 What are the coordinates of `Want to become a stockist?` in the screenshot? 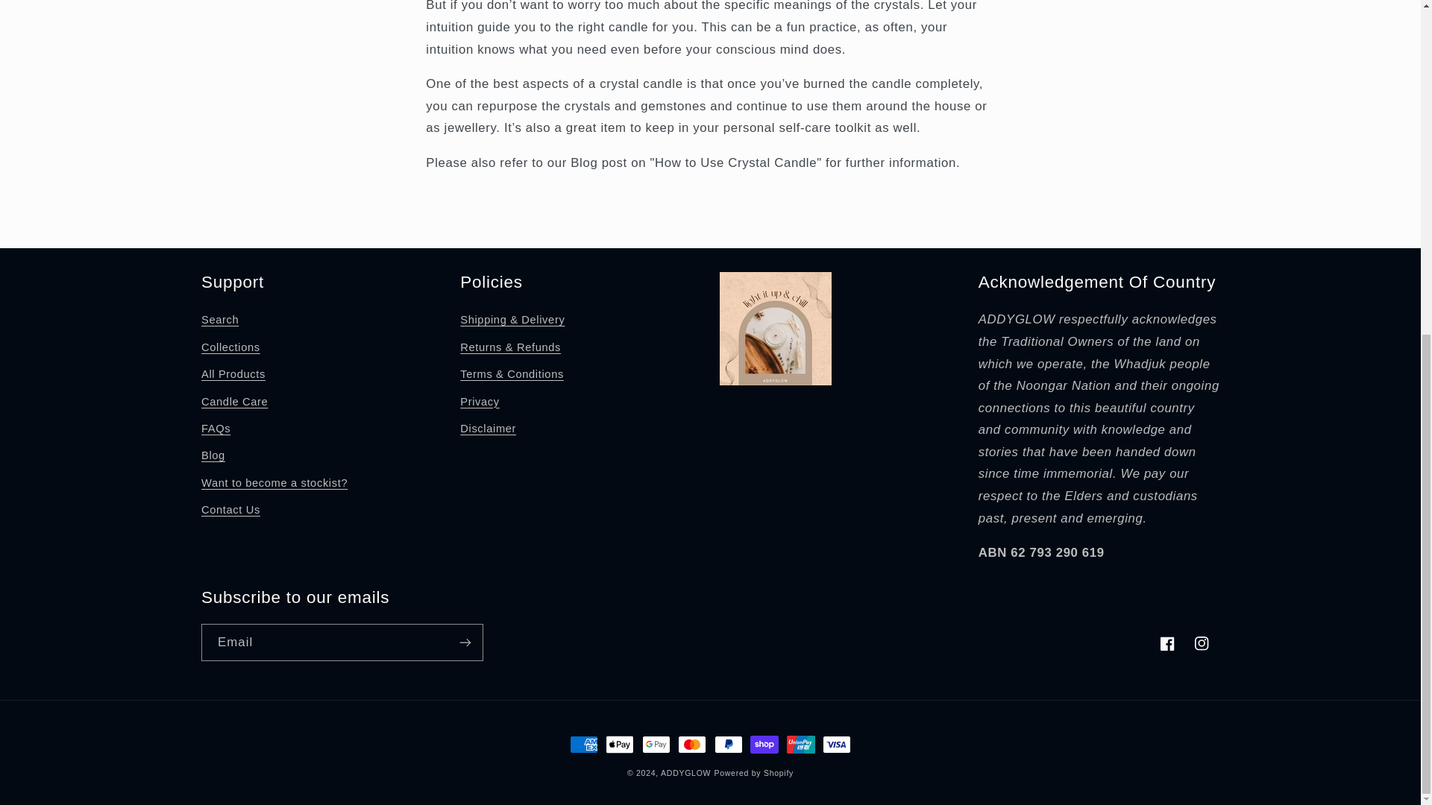 It's located at (274, 483).